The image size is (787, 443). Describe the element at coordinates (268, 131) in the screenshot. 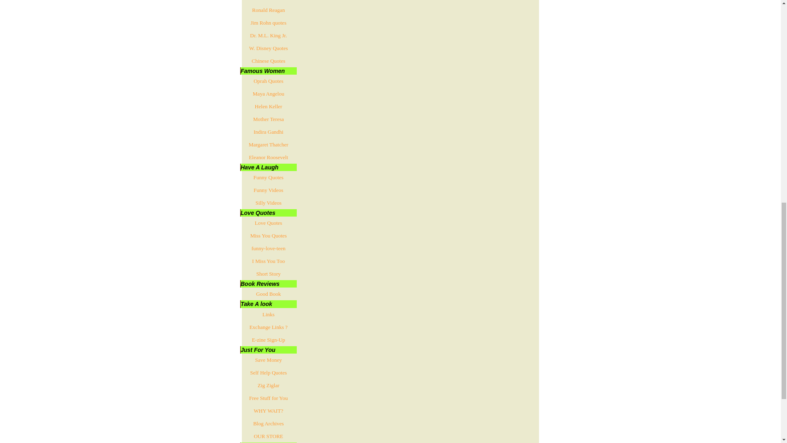

I see `Indira Gandhi` at that location.